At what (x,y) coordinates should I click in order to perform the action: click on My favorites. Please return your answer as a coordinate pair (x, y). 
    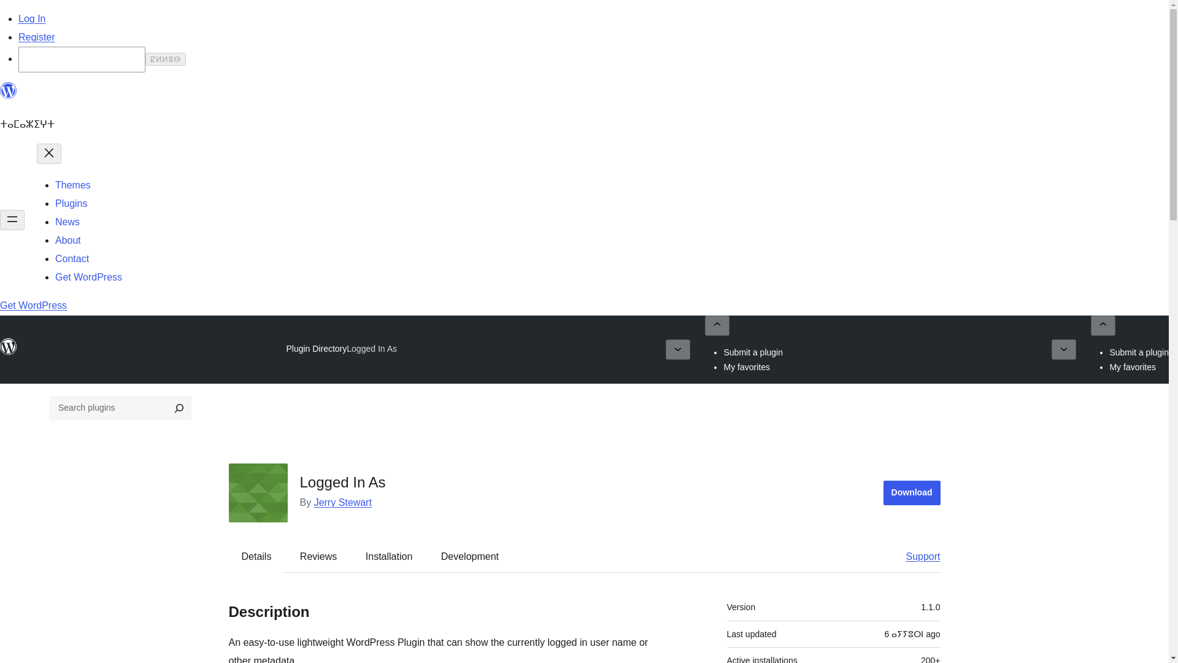
    Looking at the image, I should click on (746, 366).